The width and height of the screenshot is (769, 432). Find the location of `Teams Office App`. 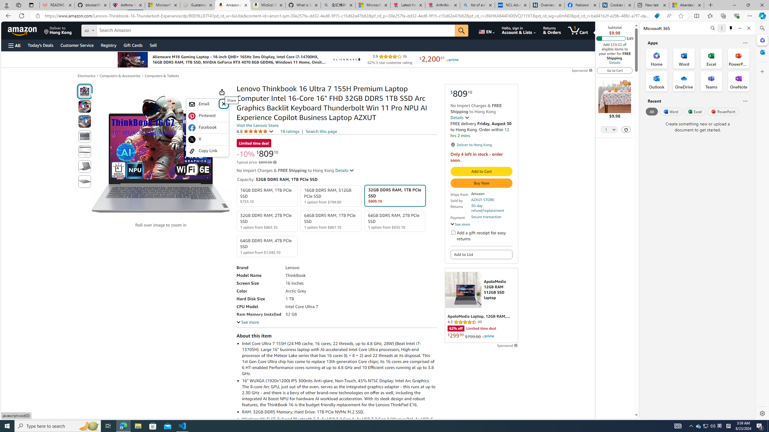

Teams Office App is located at coordinates (711, 81).